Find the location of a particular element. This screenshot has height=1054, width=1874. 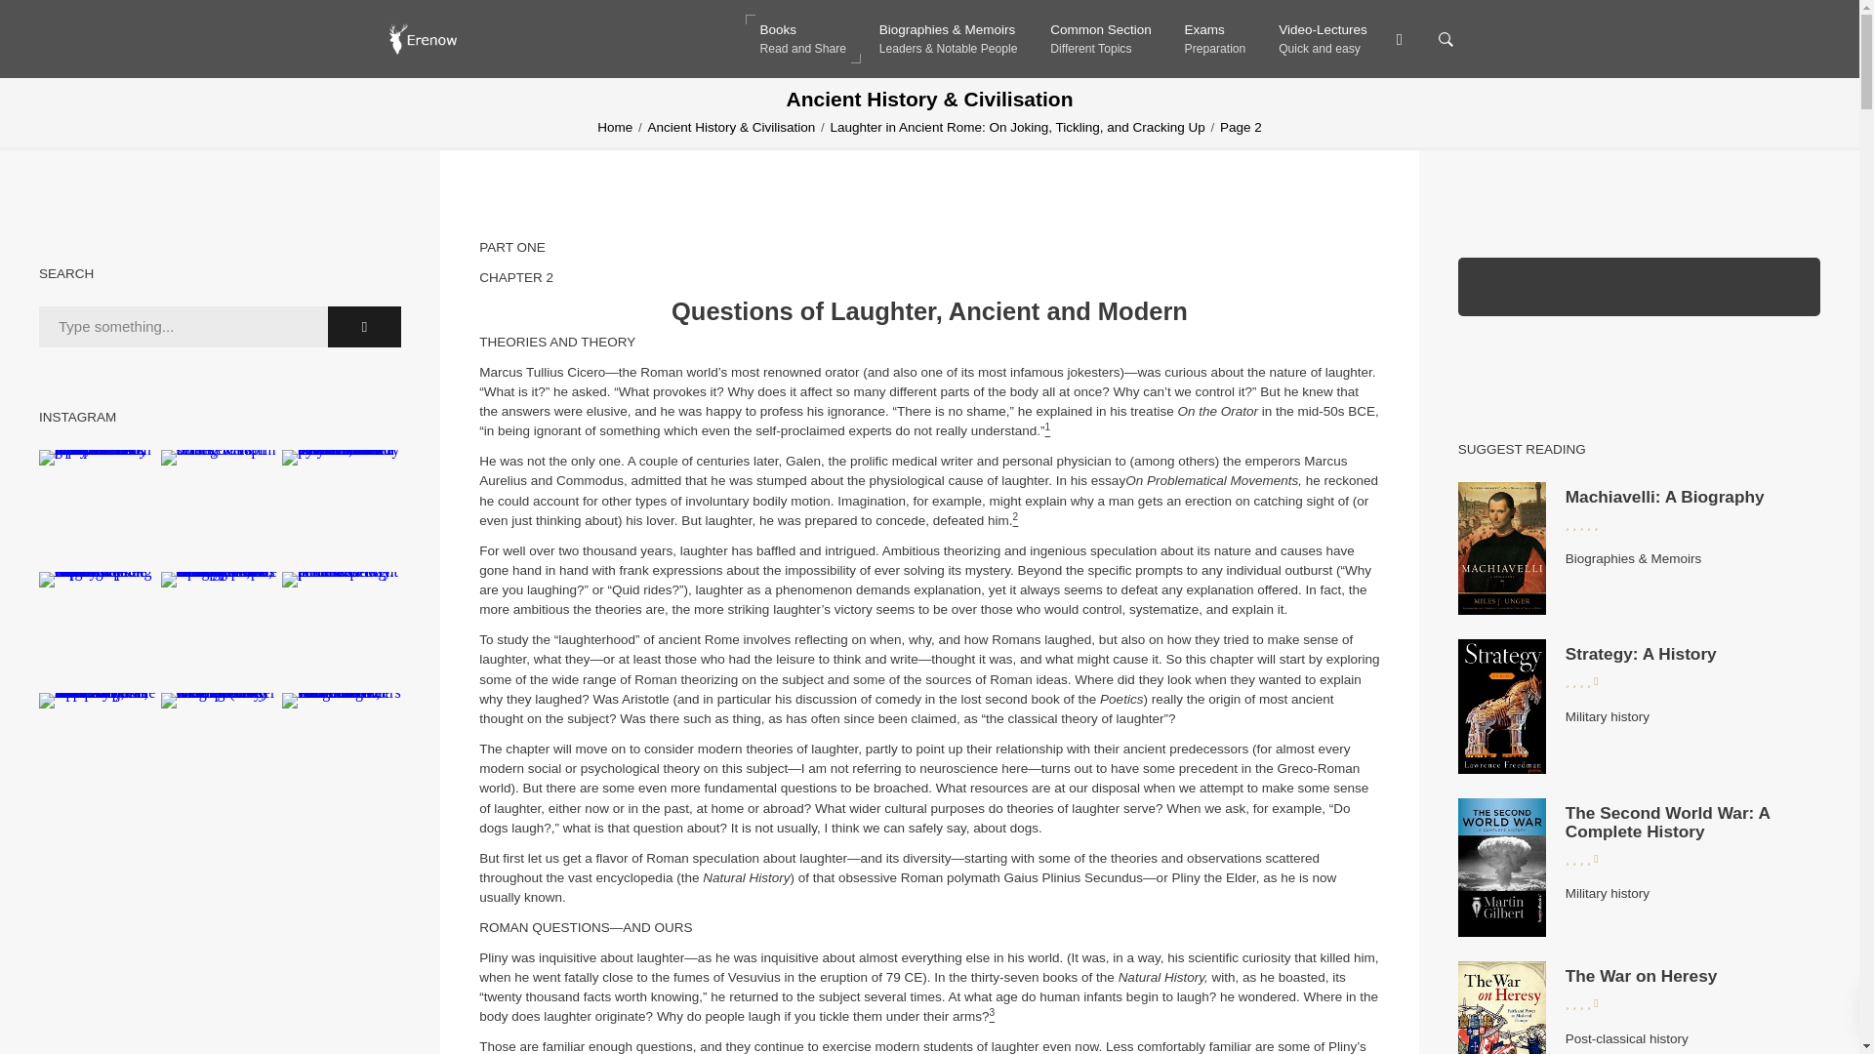

Machiavelli: A Biography is located at coordinates (1101, 39).